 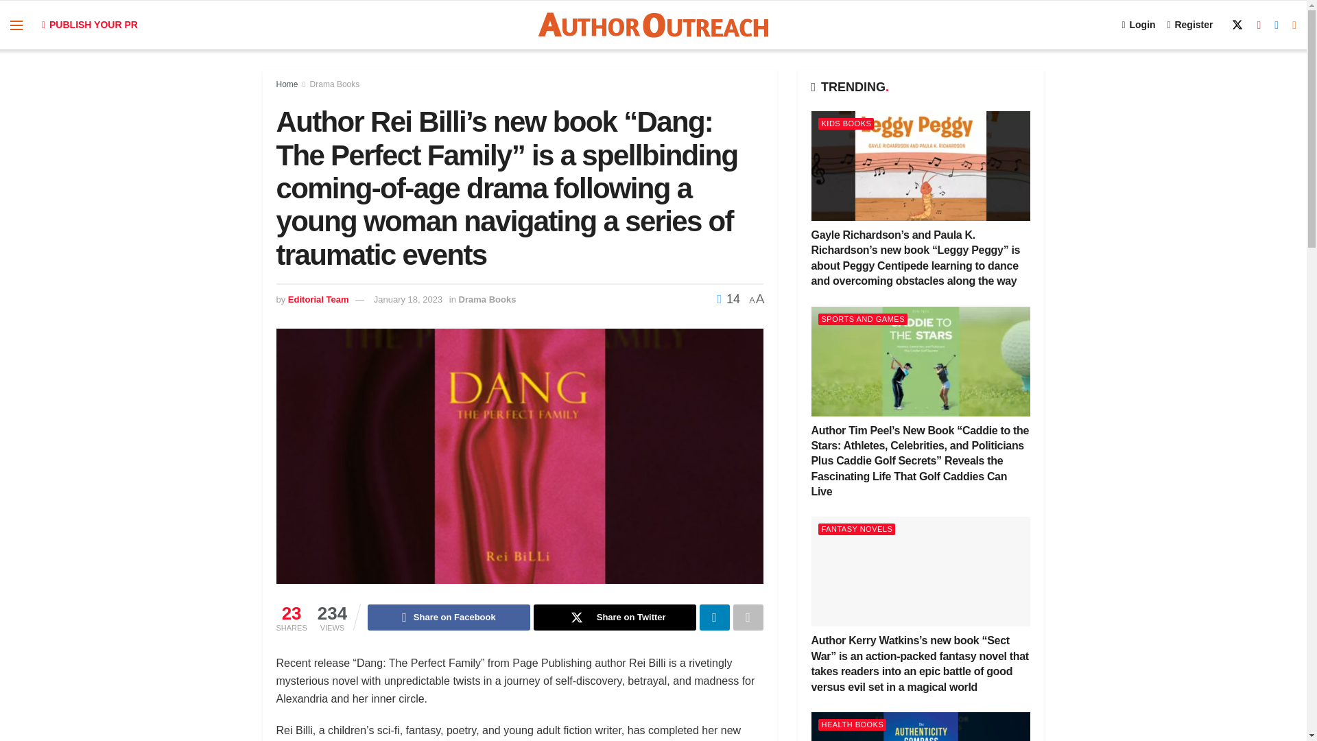 I want to click on Editorial Team, so click(x=318, y=299).